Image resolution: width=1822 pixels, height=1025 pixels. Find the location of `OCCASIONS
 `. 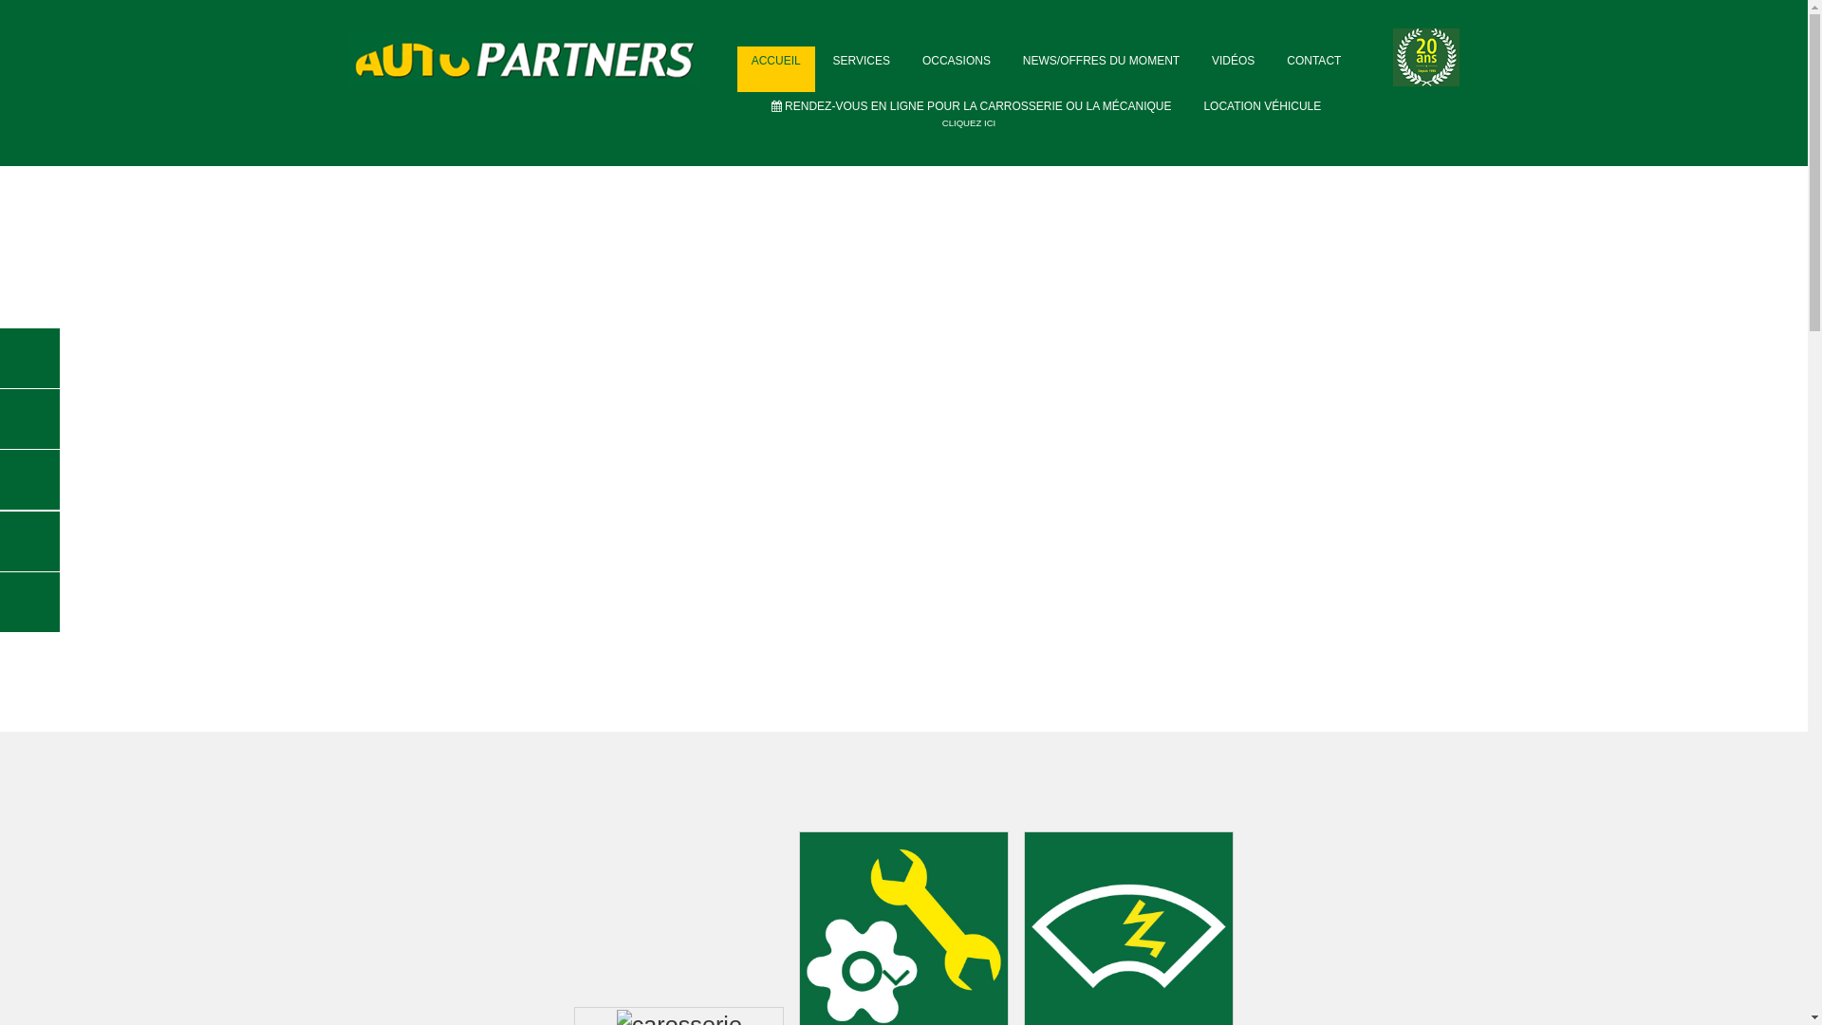

OCCASIONS
  is located at coordinates (957, 69).